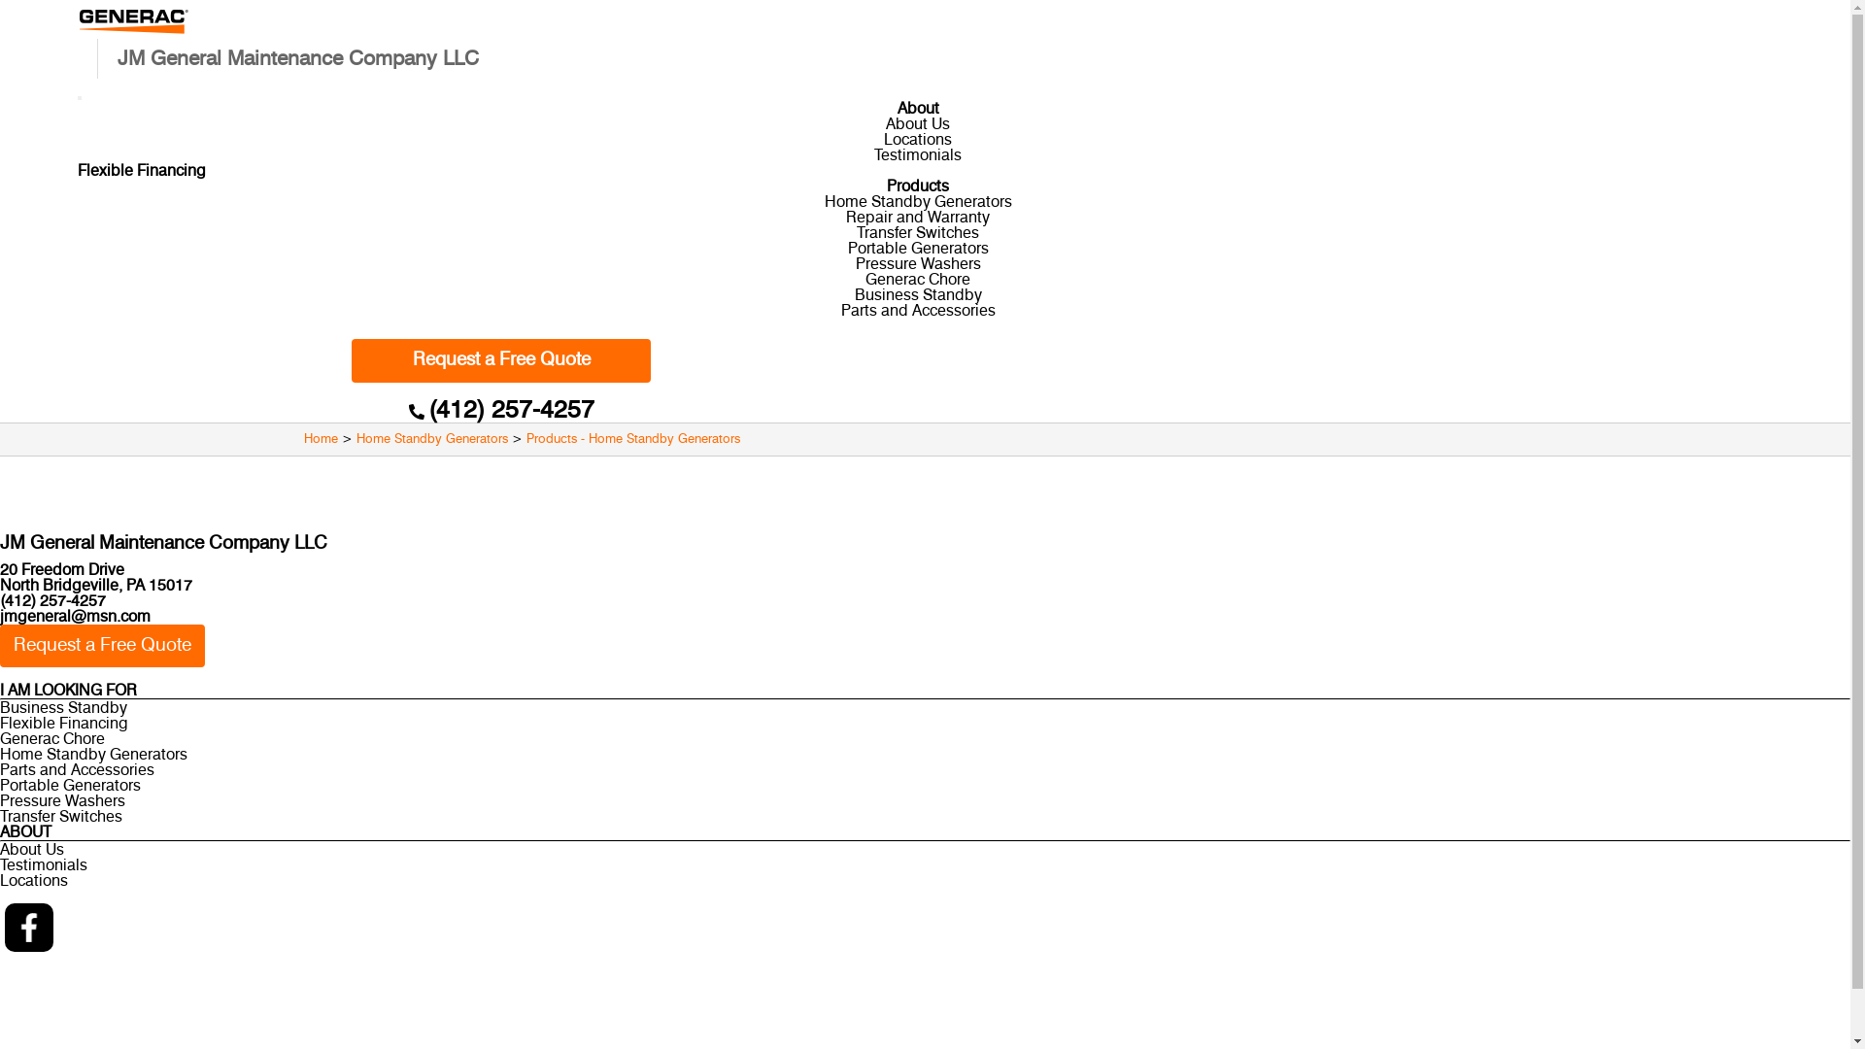 The width and height of the screenshot is (1865, 1049). I want to click on About Us, so click(918, 124).